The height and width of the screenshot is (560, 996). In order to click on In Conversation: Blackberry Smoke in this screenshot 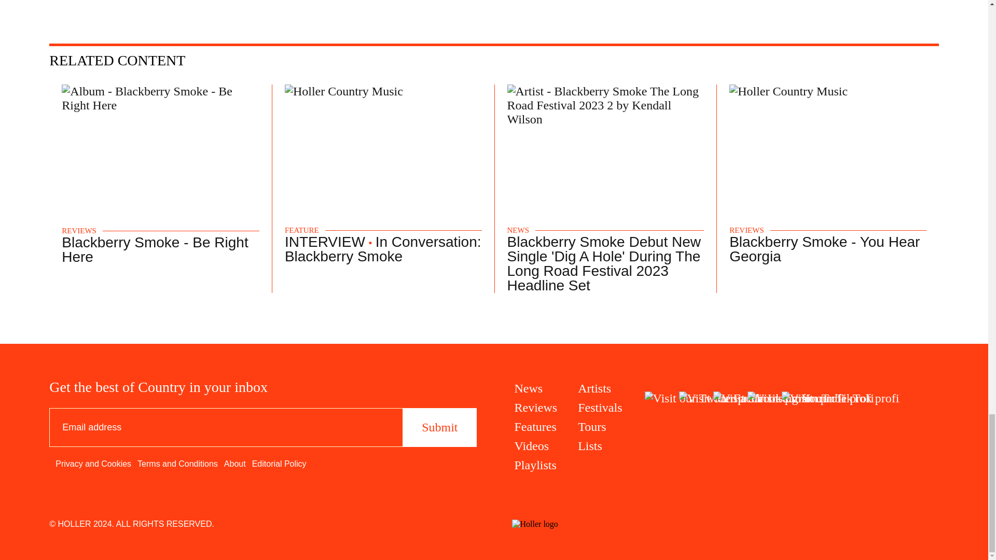, I will do `click(383, 249)`.